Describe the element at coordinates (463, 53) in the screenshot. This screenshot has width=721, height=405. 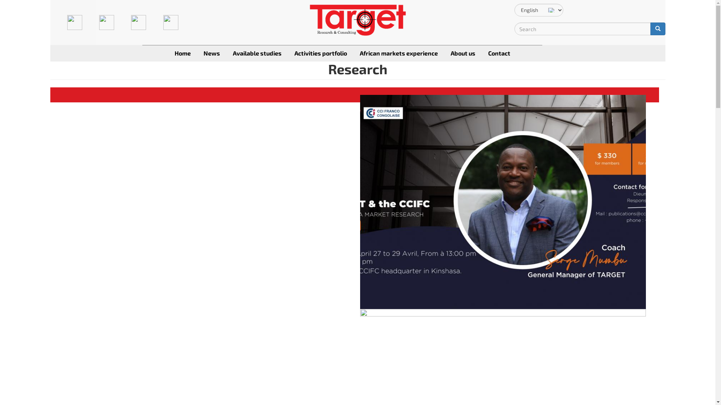
I see `About us` at that location.